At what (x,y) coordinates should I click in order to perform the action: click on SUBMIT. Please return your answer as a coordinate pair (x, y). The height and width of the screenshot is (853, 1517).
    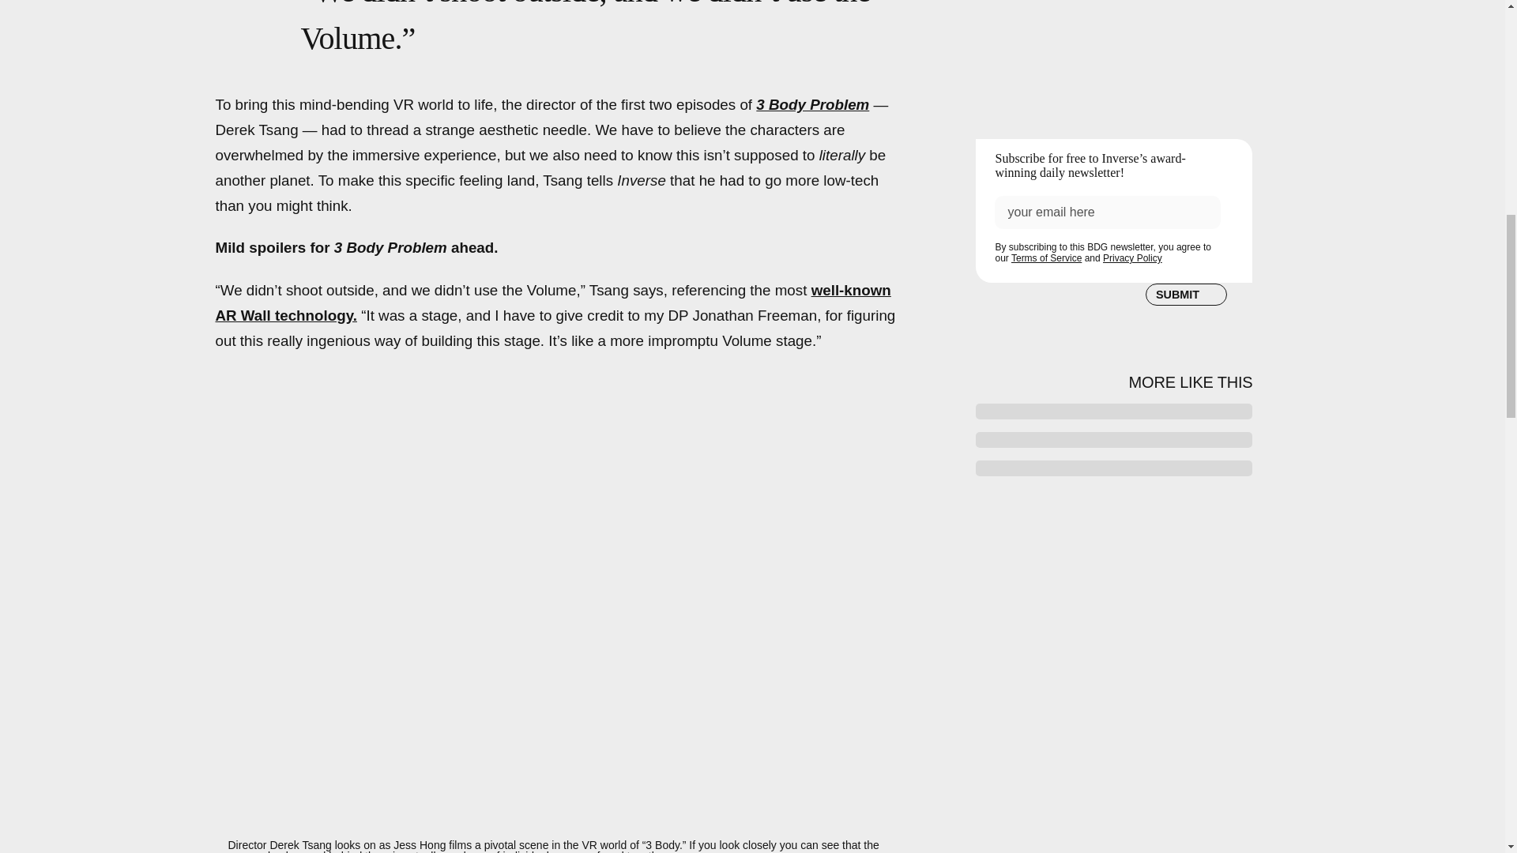
    Looking at the image, I should click on (1186, 292).